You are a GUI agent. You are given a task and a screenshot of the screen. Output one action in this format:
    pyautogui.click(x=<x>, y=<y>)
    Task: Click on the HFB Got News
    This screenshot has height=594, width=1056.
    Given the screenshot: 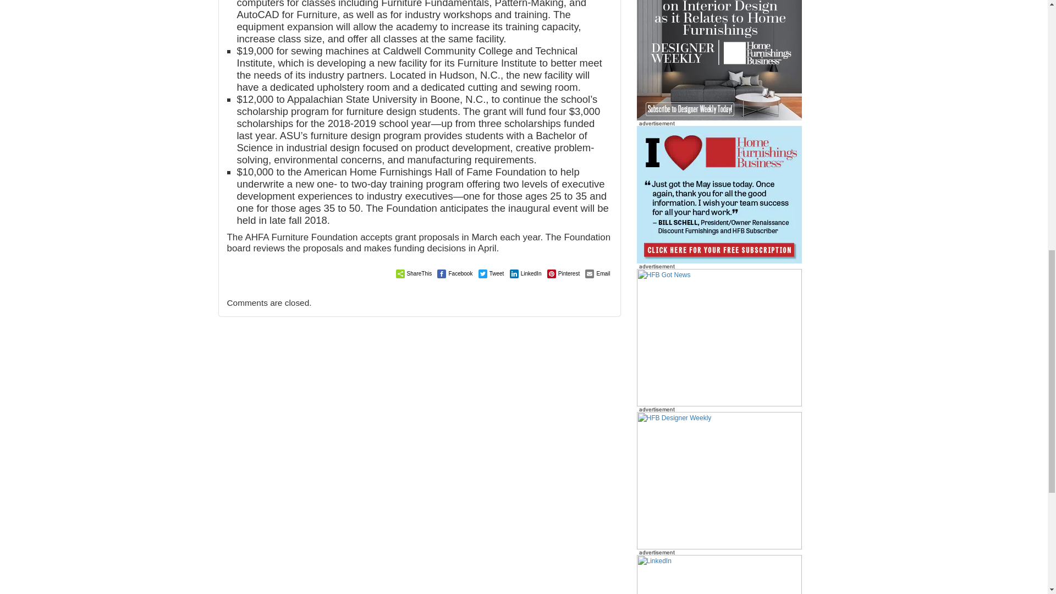 What is the action you would take?
    pyautogui.click(x=719, y=337)
    